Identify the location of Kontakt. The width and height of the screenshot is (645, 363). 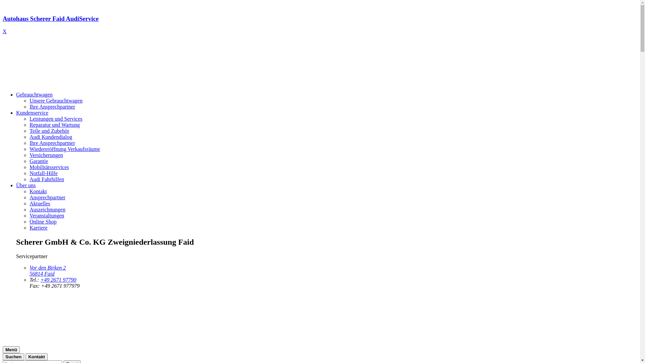
(37, 357).